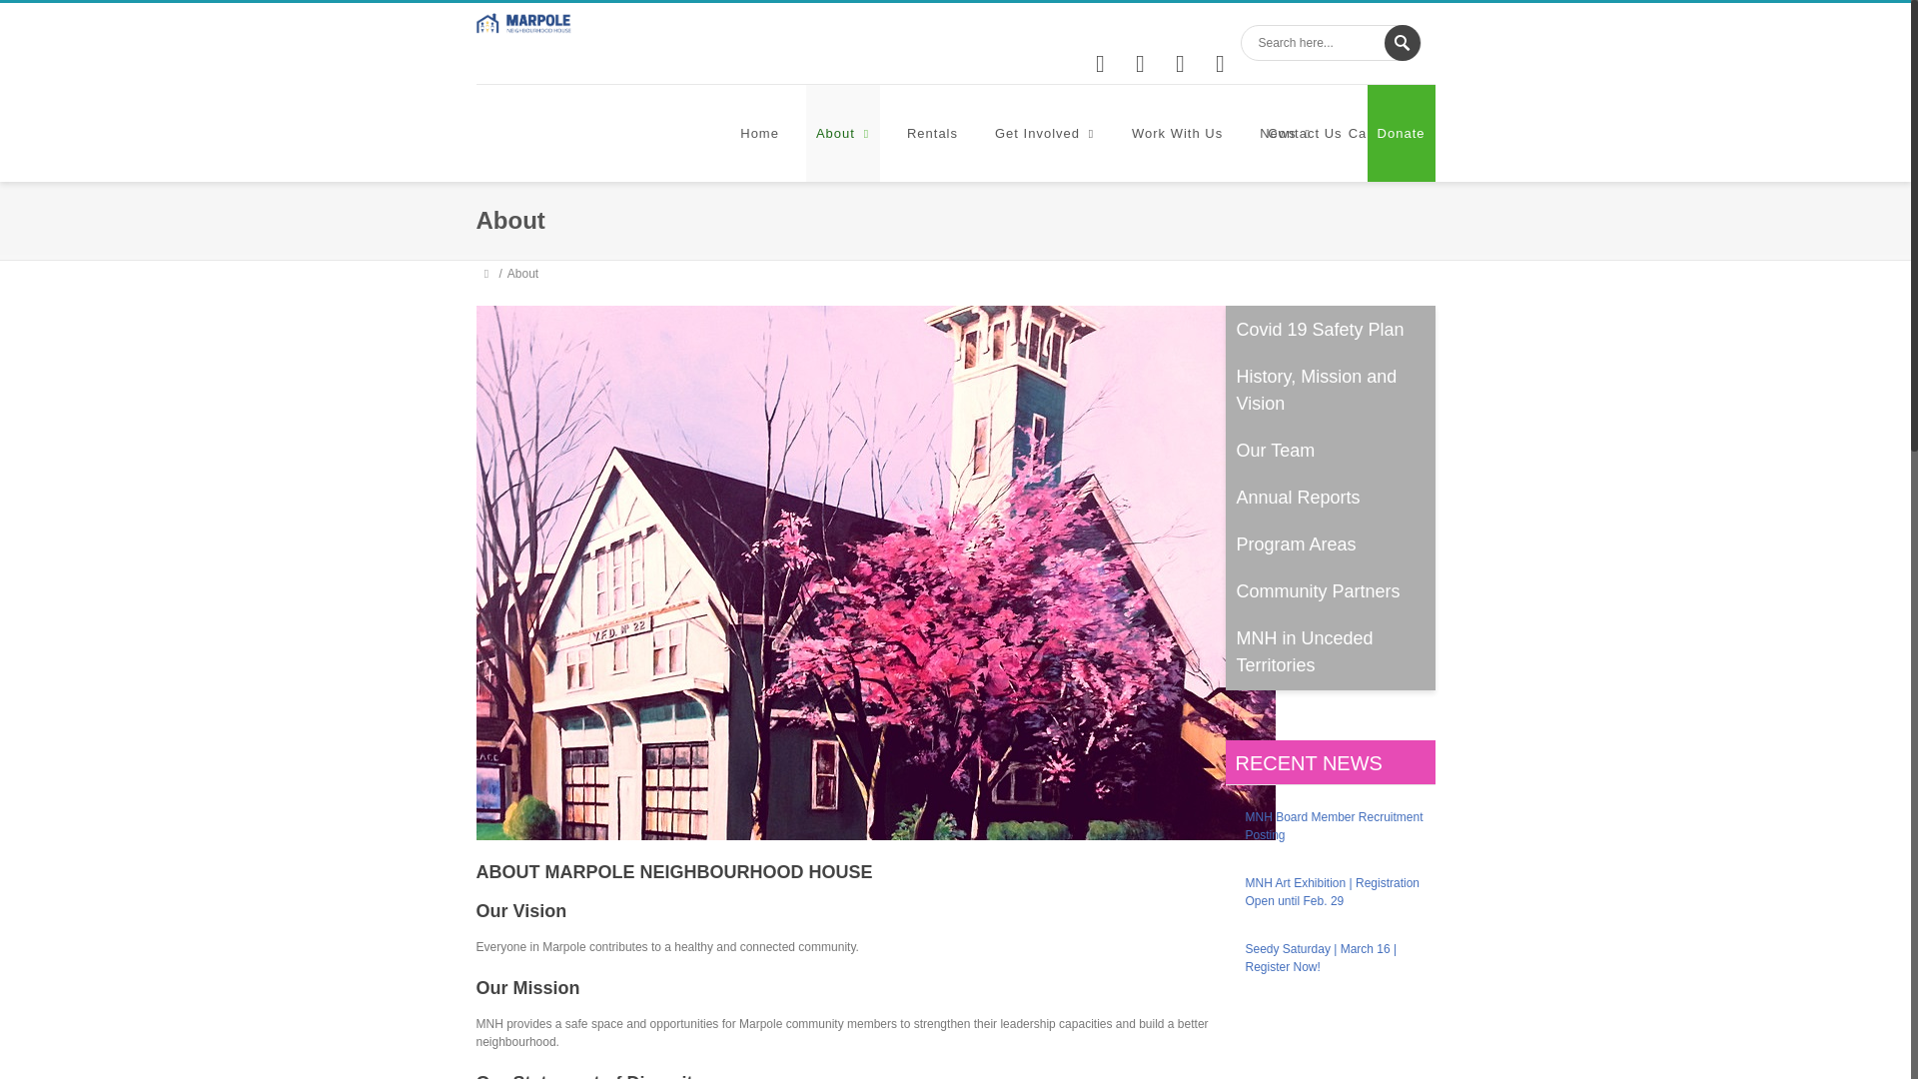 The width and height of the screenshot is (1918, 1079). Describe the element at coordinates (522, 22) in the screenshot. I see `Marpole Neighbourhood House` at that location.